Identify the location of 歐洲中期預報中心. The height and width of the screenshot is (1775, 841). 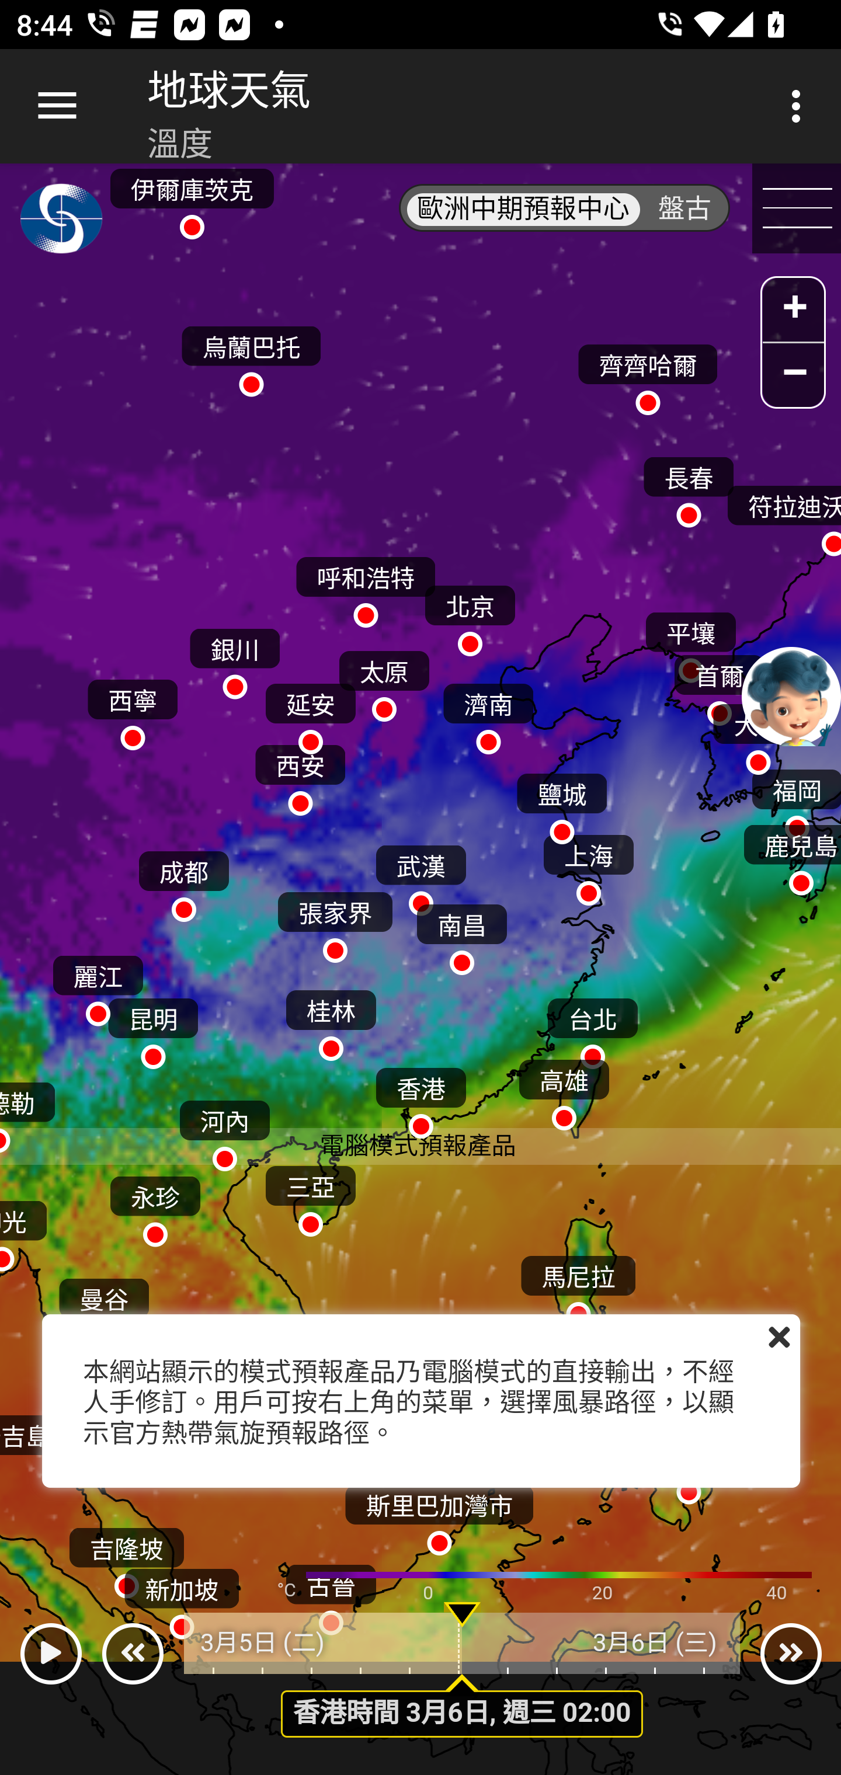
(523, 209).